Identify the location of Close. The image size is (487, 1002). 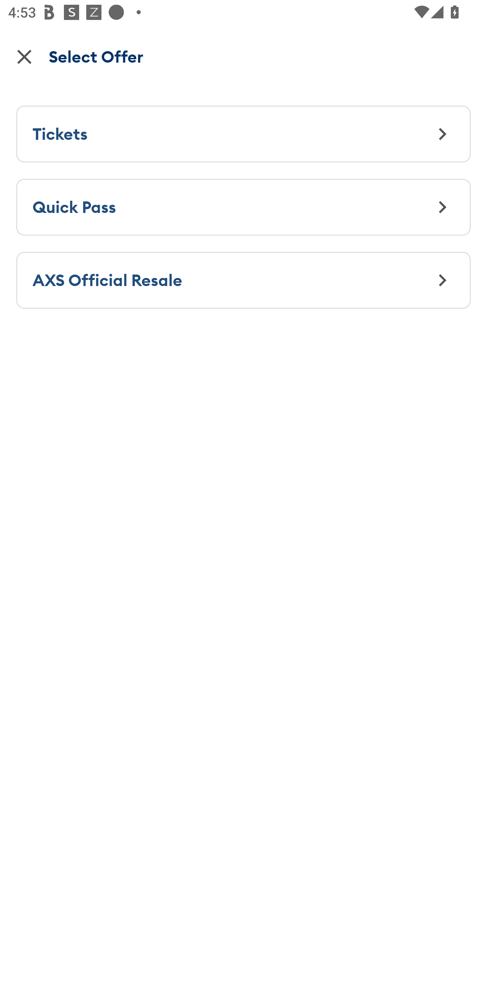
(24, 56).